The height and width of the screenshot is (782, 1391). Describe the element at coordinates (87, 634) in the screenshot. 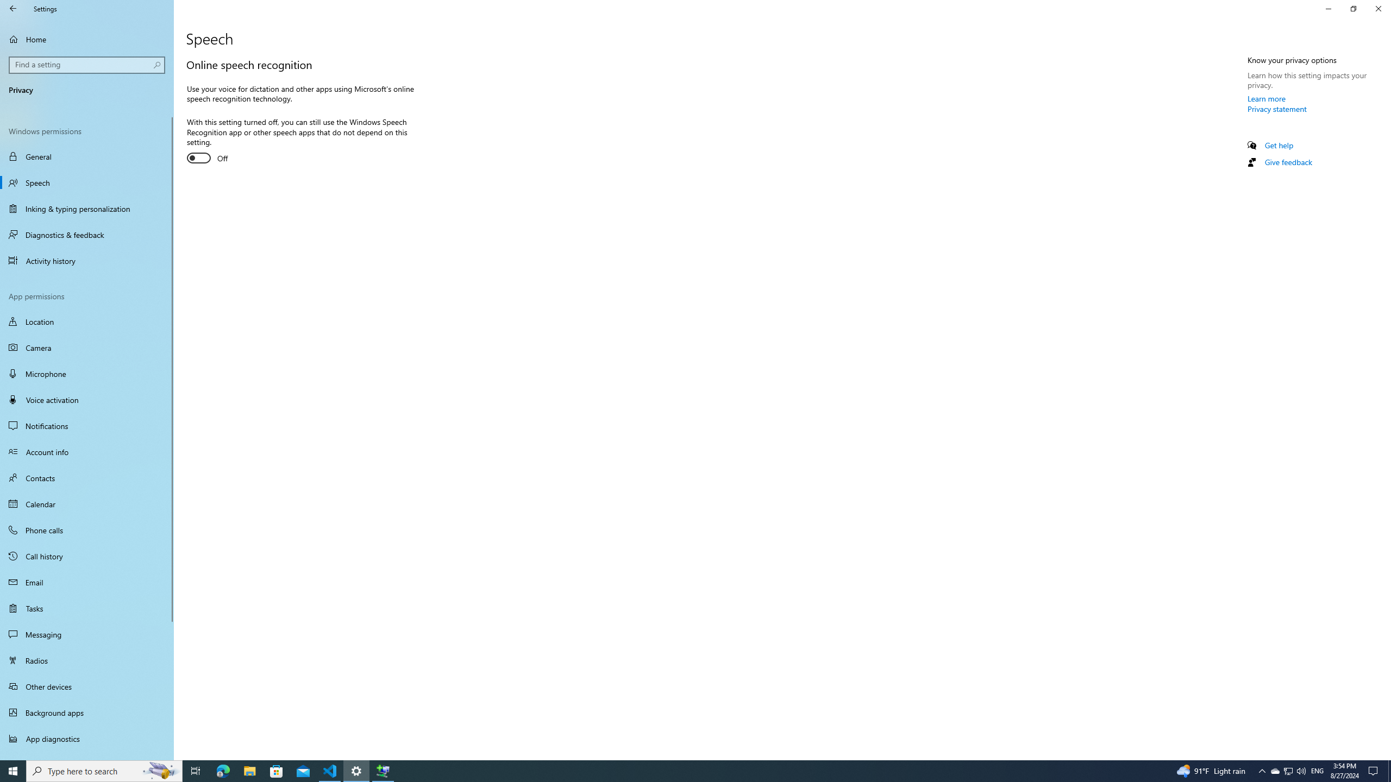

I see `Messaging` at that location.